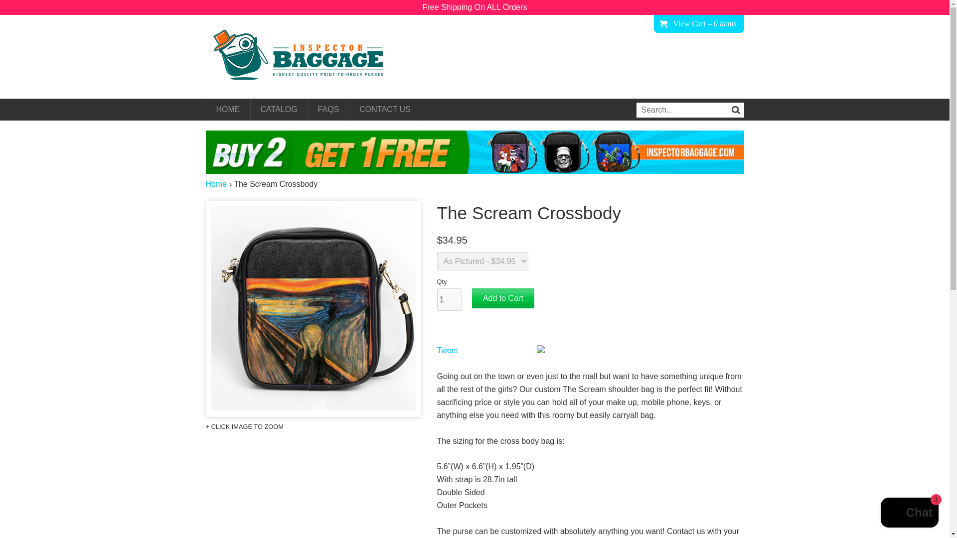 The width and height of the screenshot is (957, 538). I want to click on HOME, so click(228, 109).